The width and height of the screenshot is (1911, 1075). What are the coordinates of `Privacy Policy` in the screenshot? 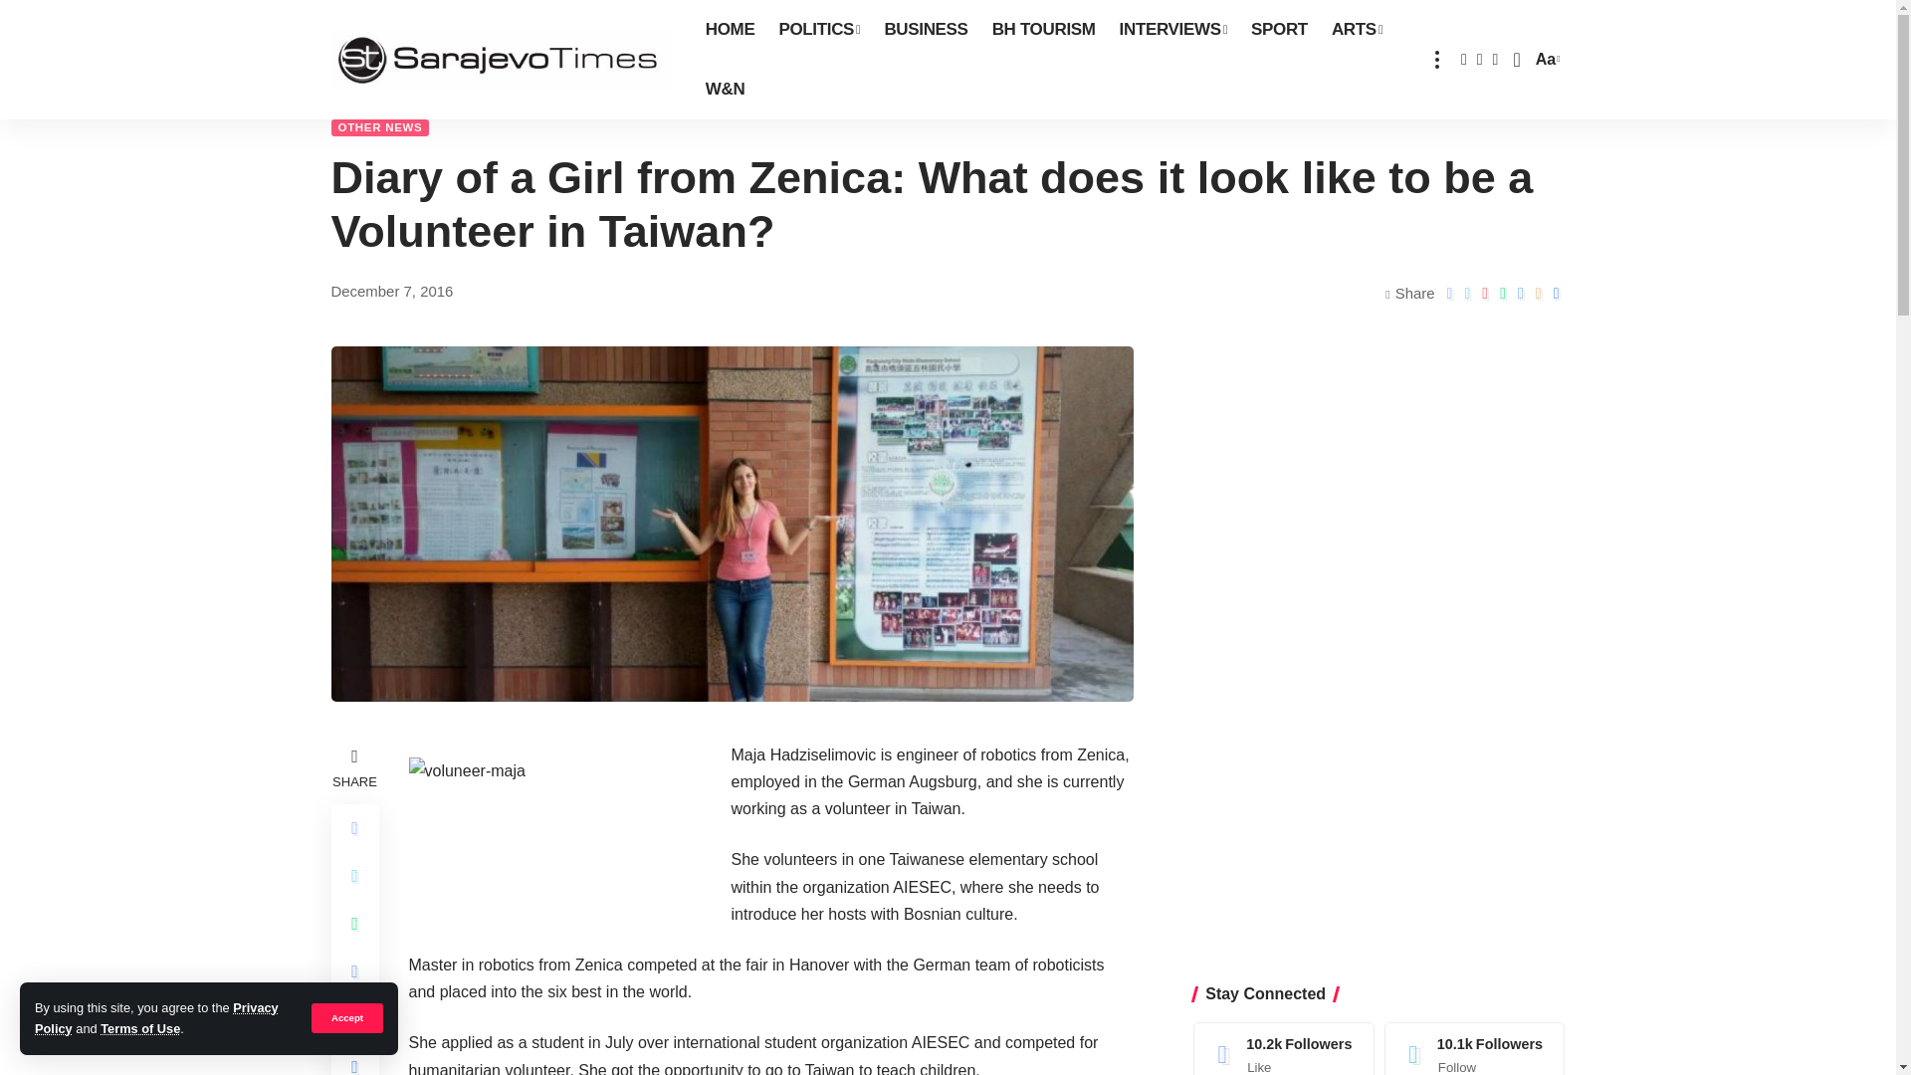 It's located at (156, 1017).